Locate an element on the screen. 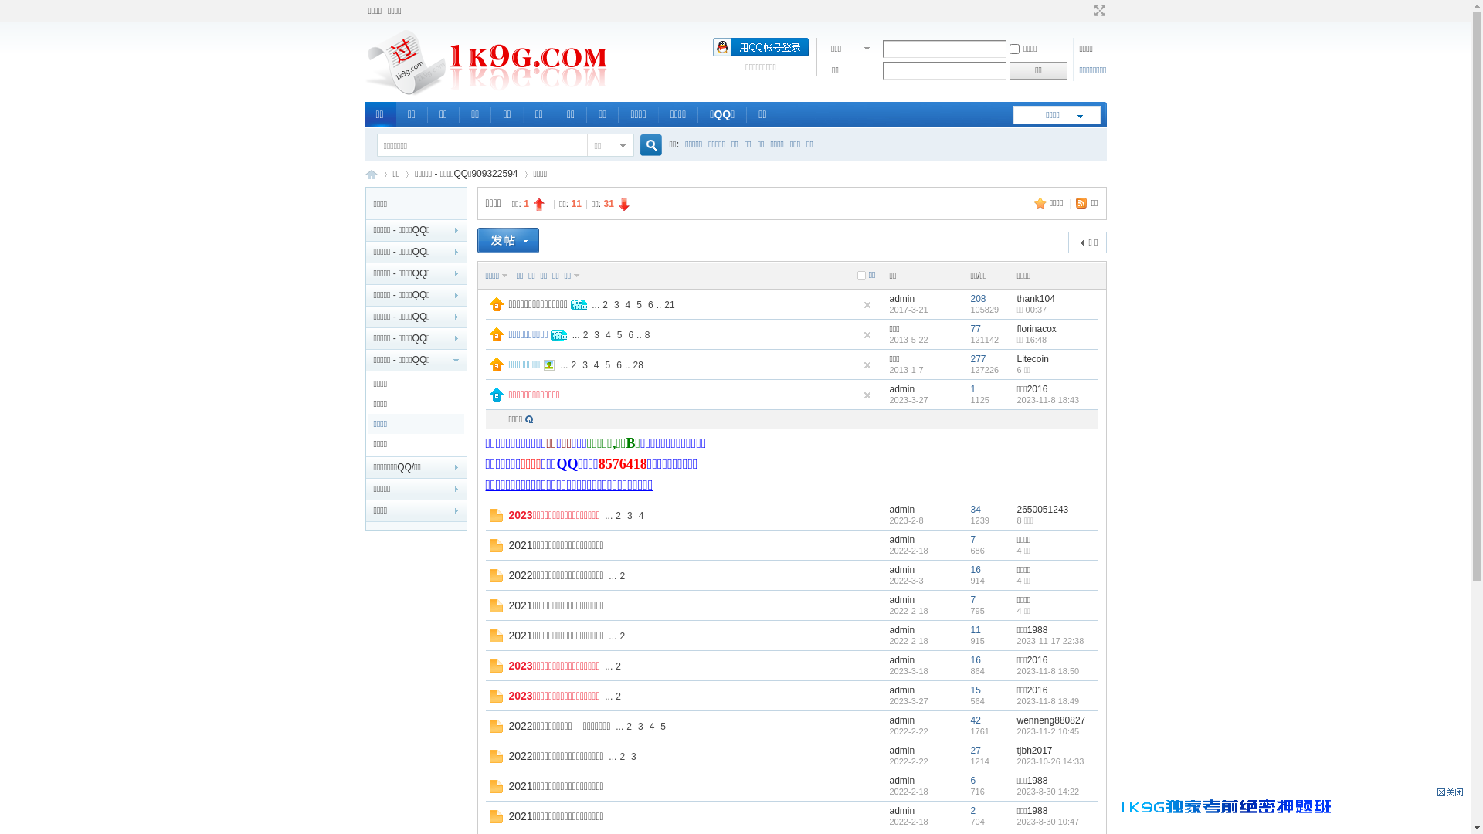  4 is located at coordinates (596, 365).